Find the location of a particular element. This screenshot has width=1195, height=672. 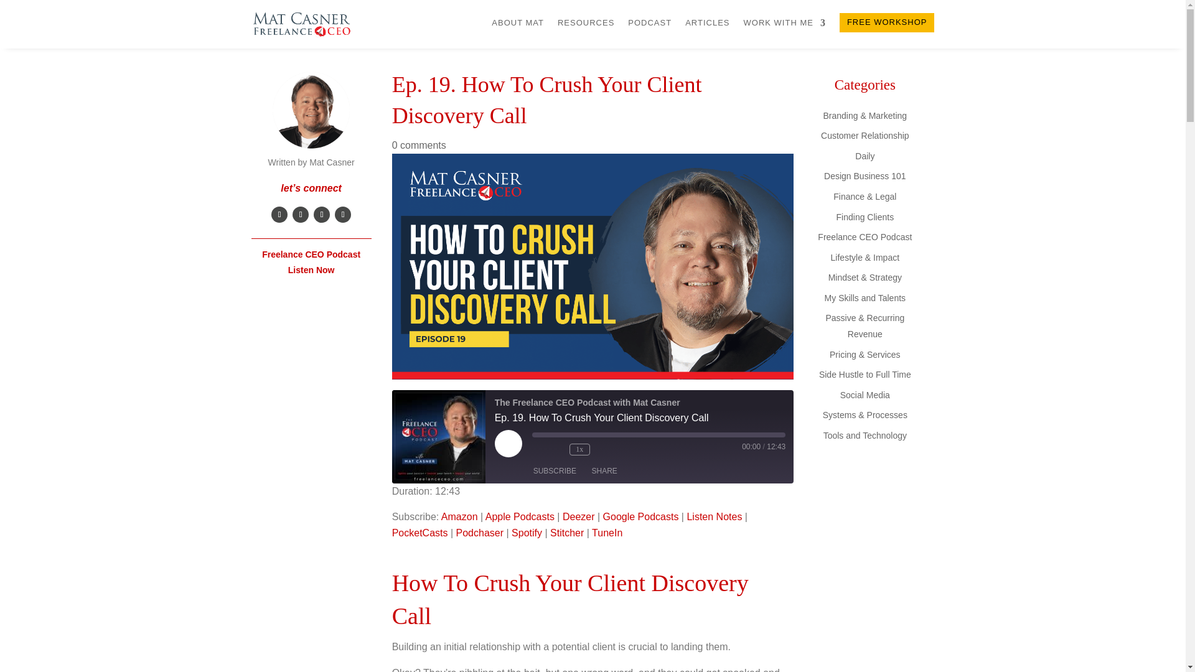

The Freelance CEO Podcast with Mat Casner is located at coordinates (438, 437).